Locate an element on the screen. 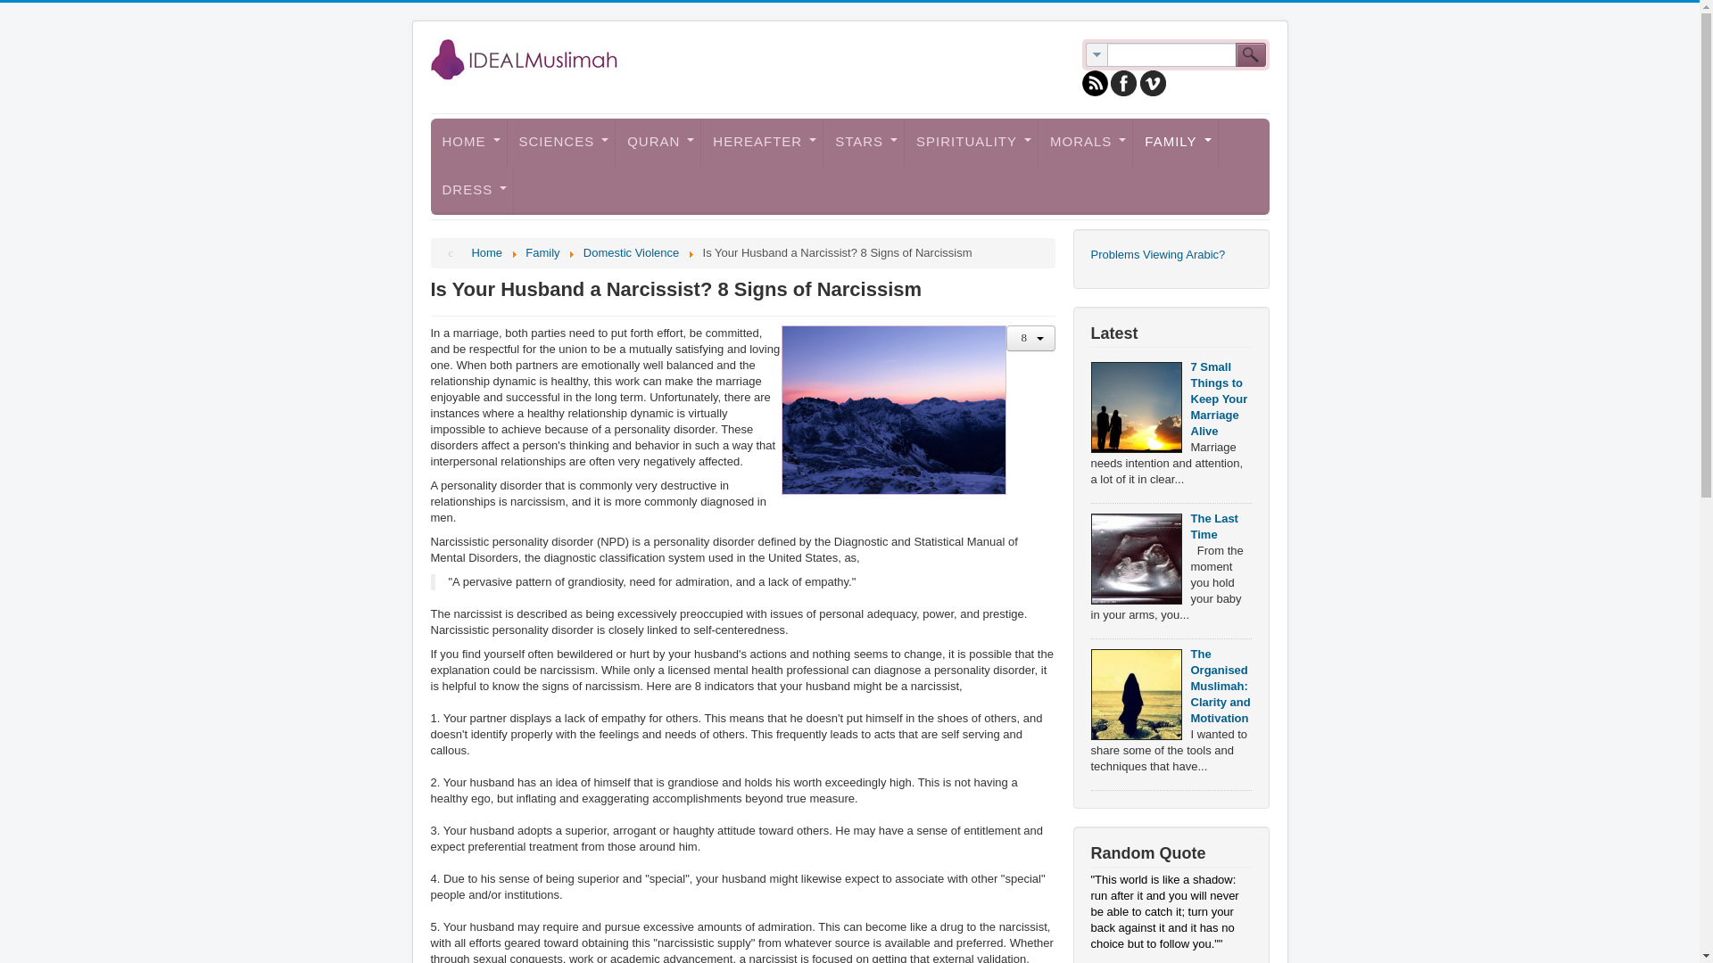  The Organised Muslimah: Clarity and Motivation is located at coordinates (1135, 694).